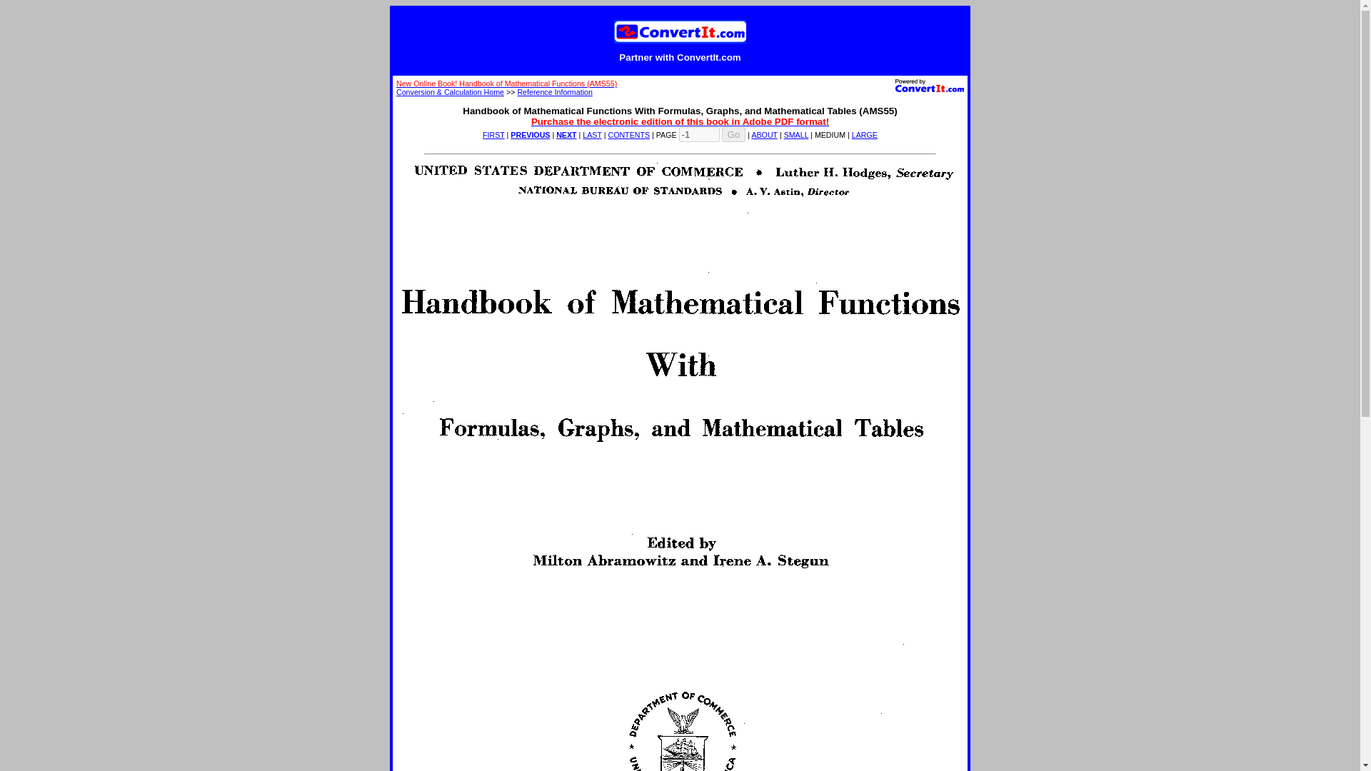 The image size is (1371, 771). What do you see at coordinates (566, 134) in the screenshot?
I see `Display the next page.` at bounding box center [566, 134].